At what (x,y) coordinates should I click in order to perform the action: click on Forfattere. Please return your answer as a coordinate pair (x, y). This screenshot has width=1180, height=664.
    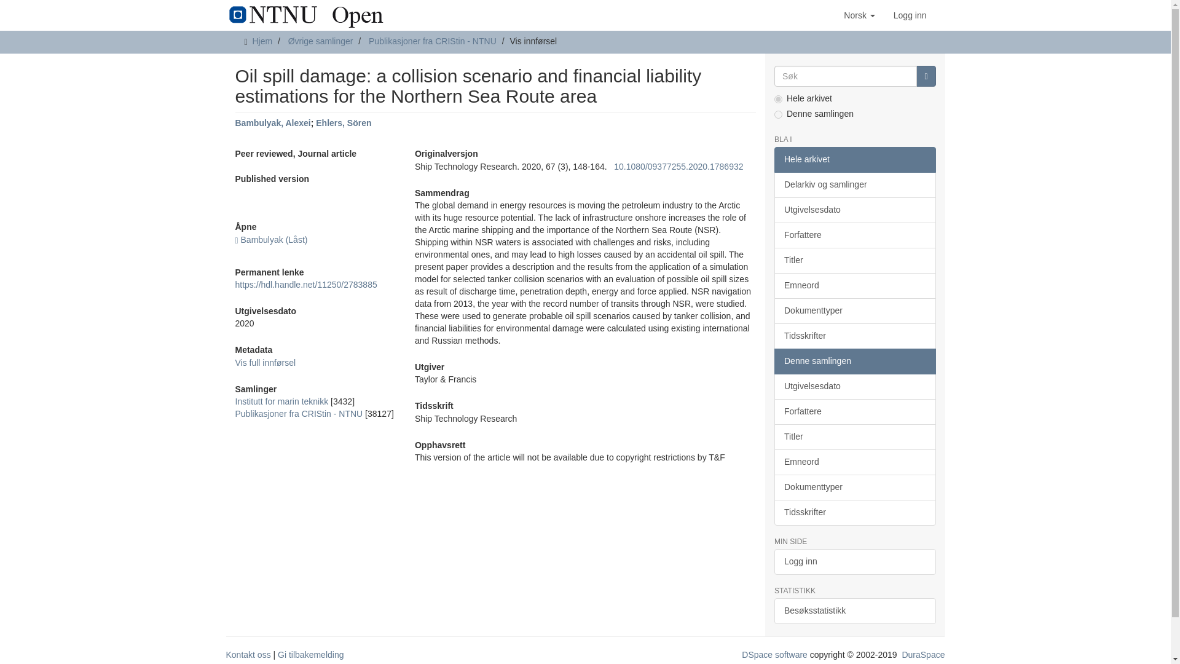
    Looking at the image, I should click on (854, 235).